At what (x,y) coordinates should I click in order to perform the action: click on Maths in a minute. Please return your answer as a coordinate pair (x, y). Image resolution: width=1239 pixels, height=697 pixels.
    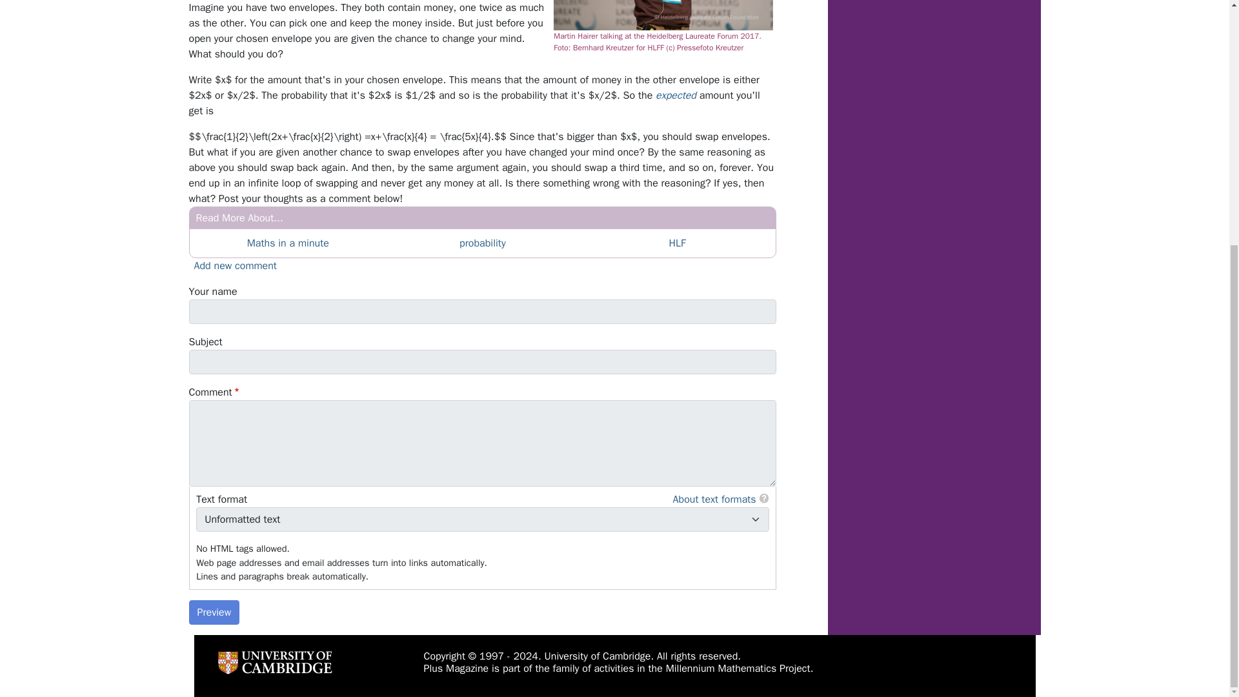
    Looking at the image, I should click on (288, 243).